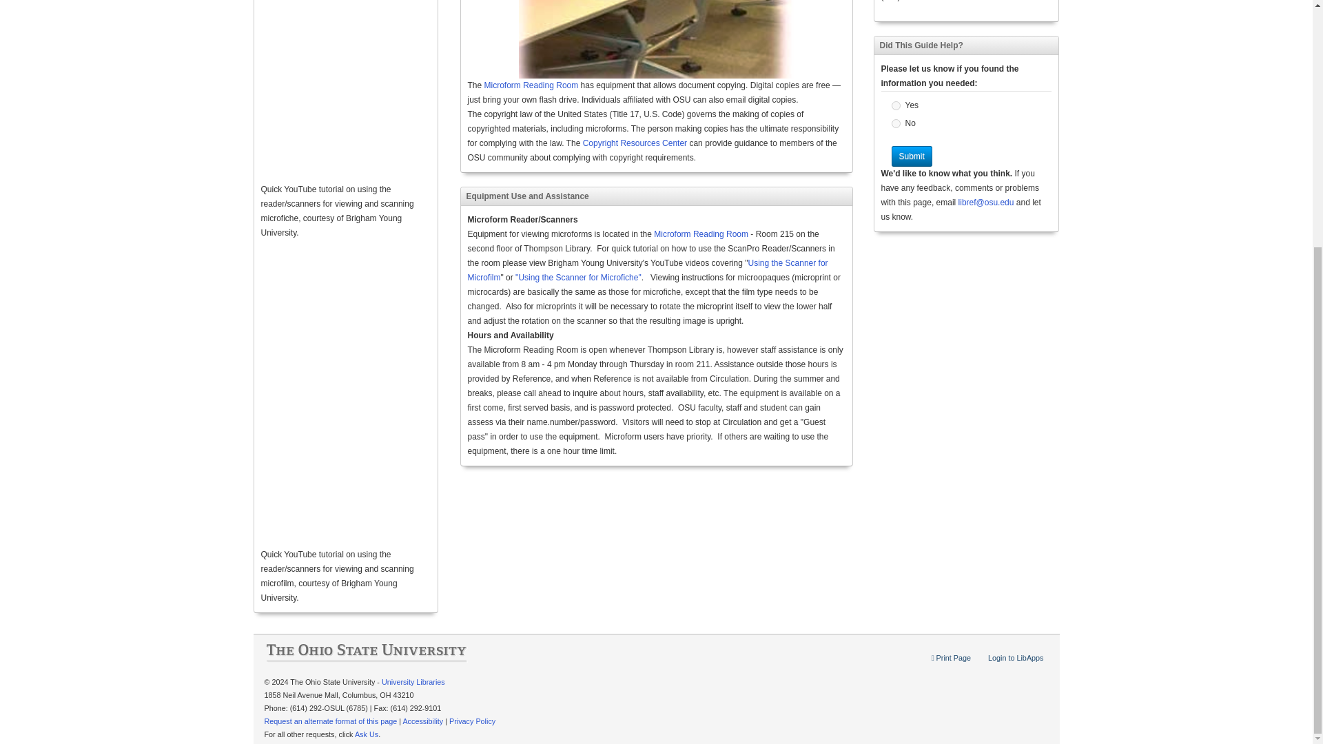 The image size is (1323, 744). What do you see at coordinates (331, 721) in the screenshot?
I see `Request an alternate format of this page` at bounding box center [331, 721].